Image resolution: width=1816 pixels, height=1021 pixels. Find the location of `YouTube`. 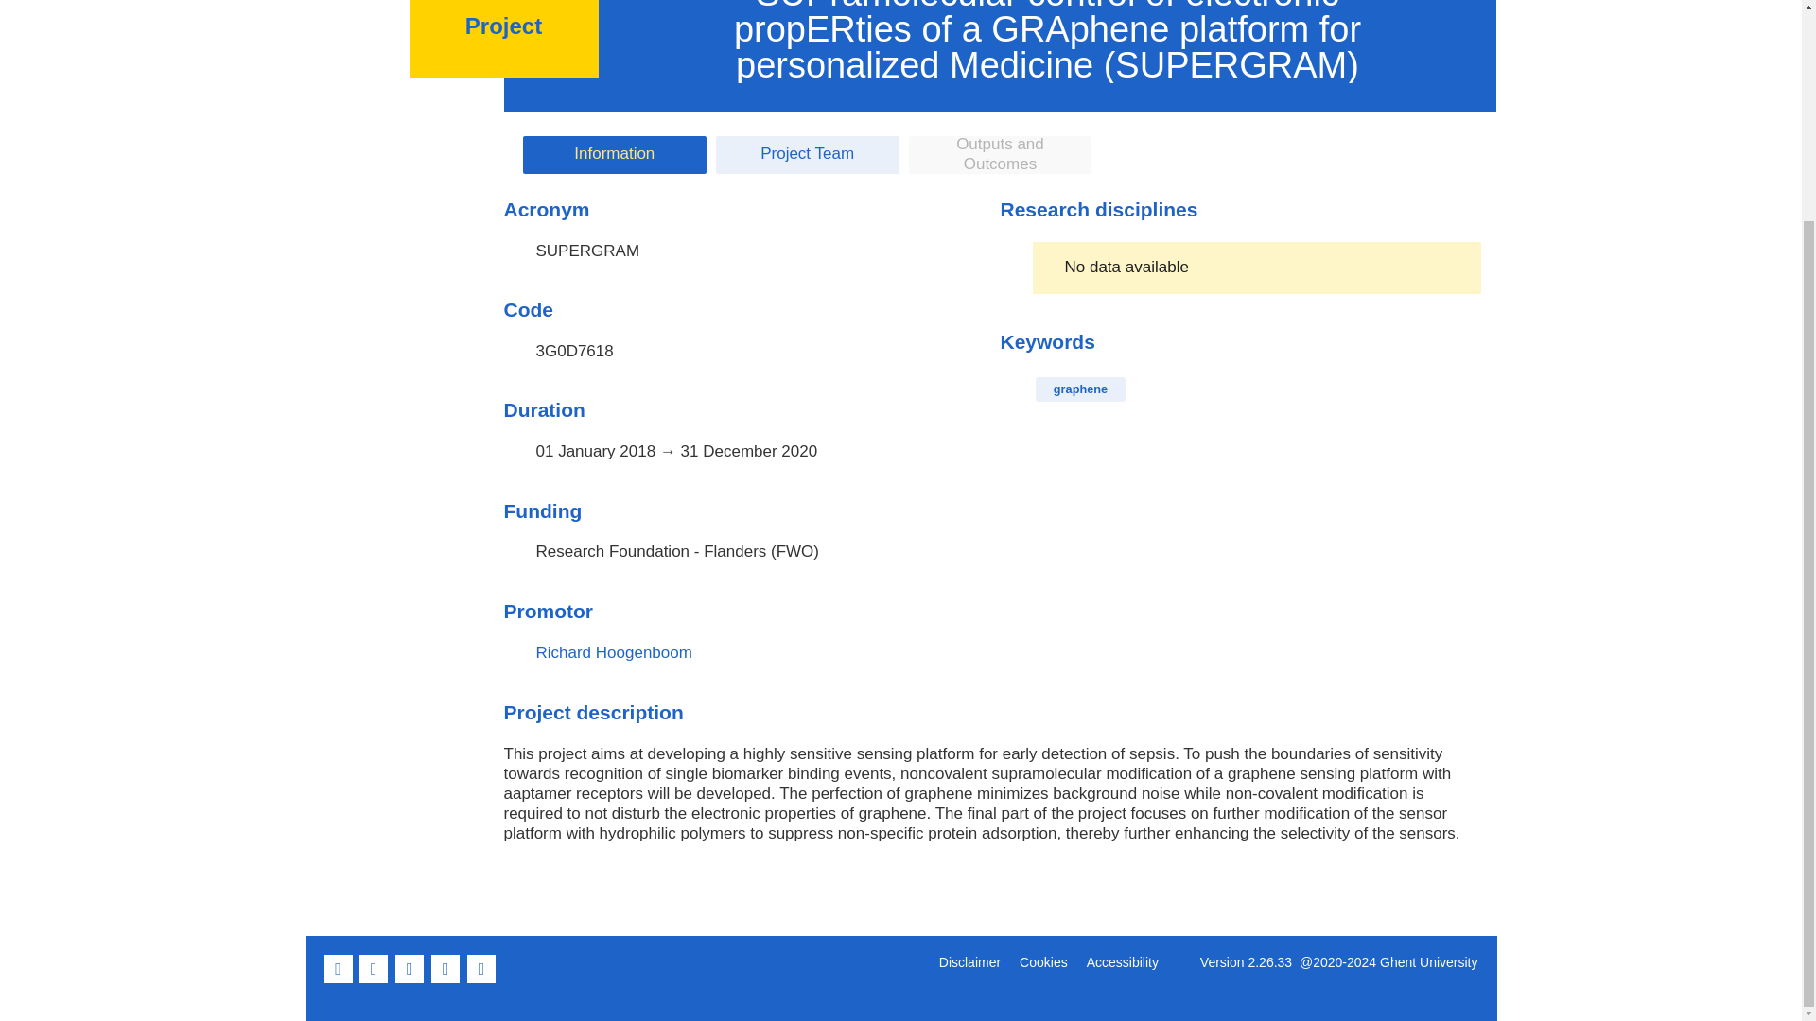

YouTube is located at coordinates (446, 979).